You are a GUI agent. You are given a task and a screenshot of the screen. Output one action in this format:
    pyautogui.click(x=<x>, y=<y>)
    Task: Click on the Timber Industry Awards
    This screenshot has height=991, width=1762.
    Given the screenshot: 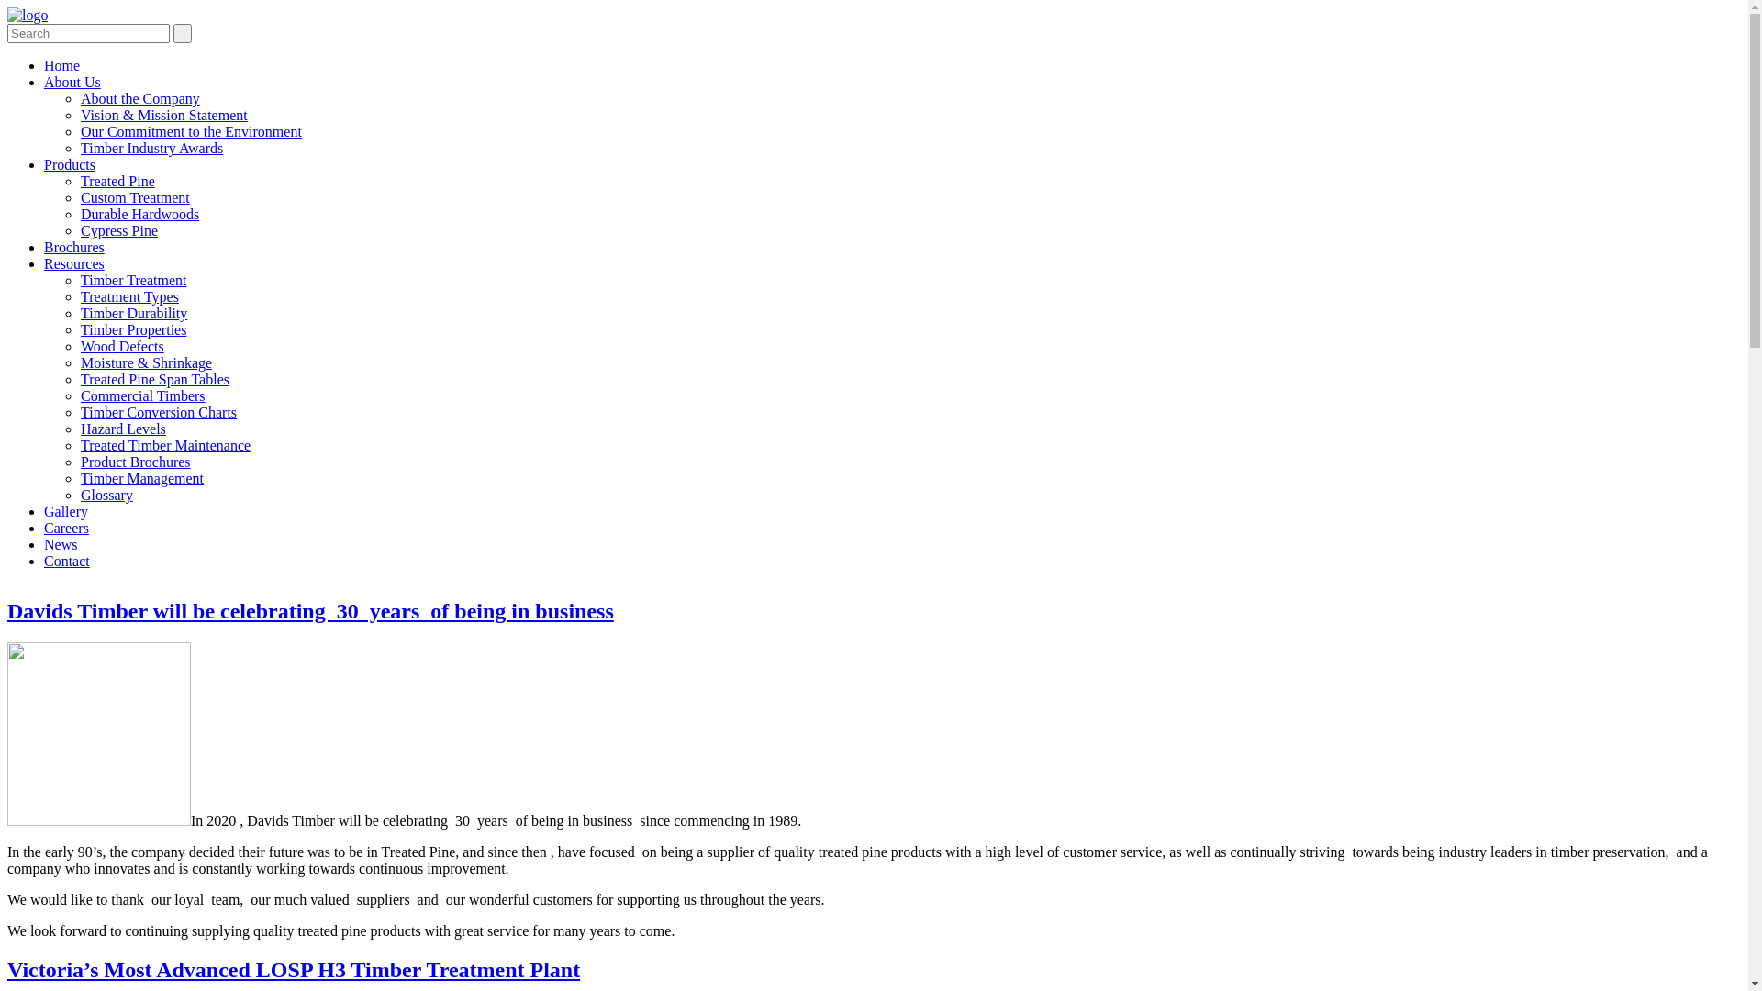 What is the action you would take?
    pyautogui.click(x=152, y=149)
    